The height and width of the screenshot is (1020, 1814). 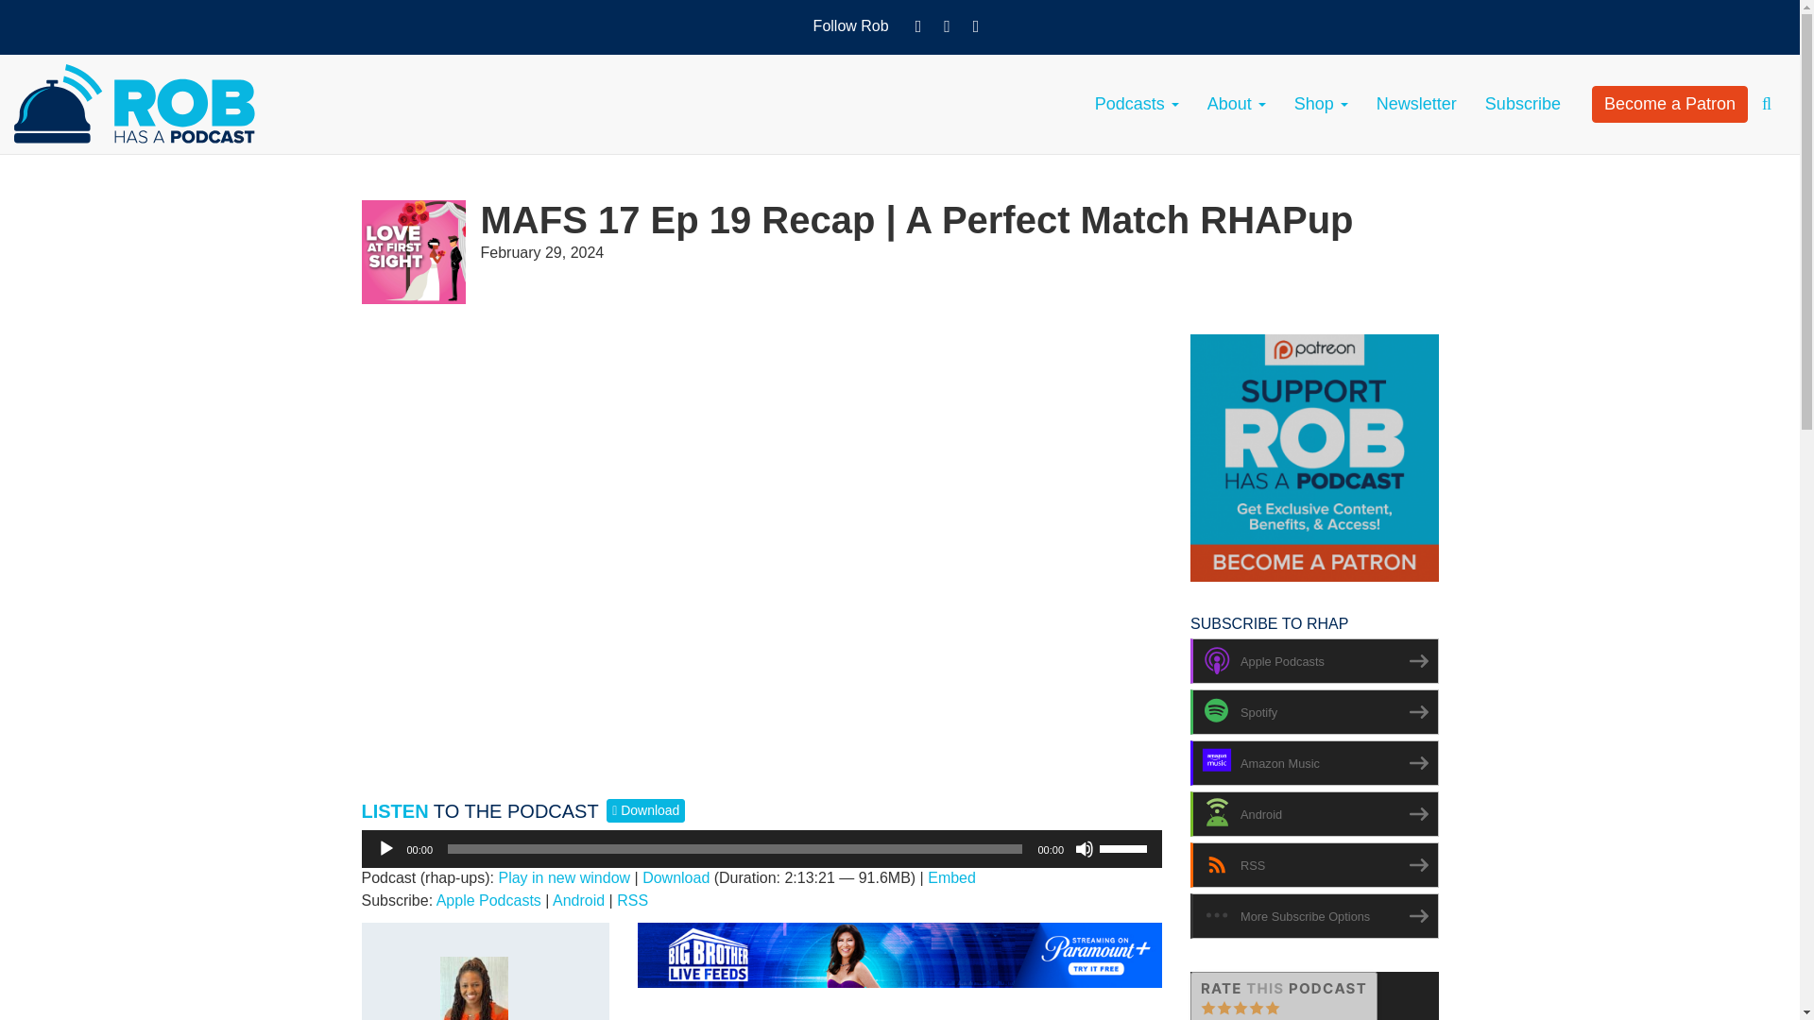 I want to click on Subscribe via RSS, so click(x=631, y=901).